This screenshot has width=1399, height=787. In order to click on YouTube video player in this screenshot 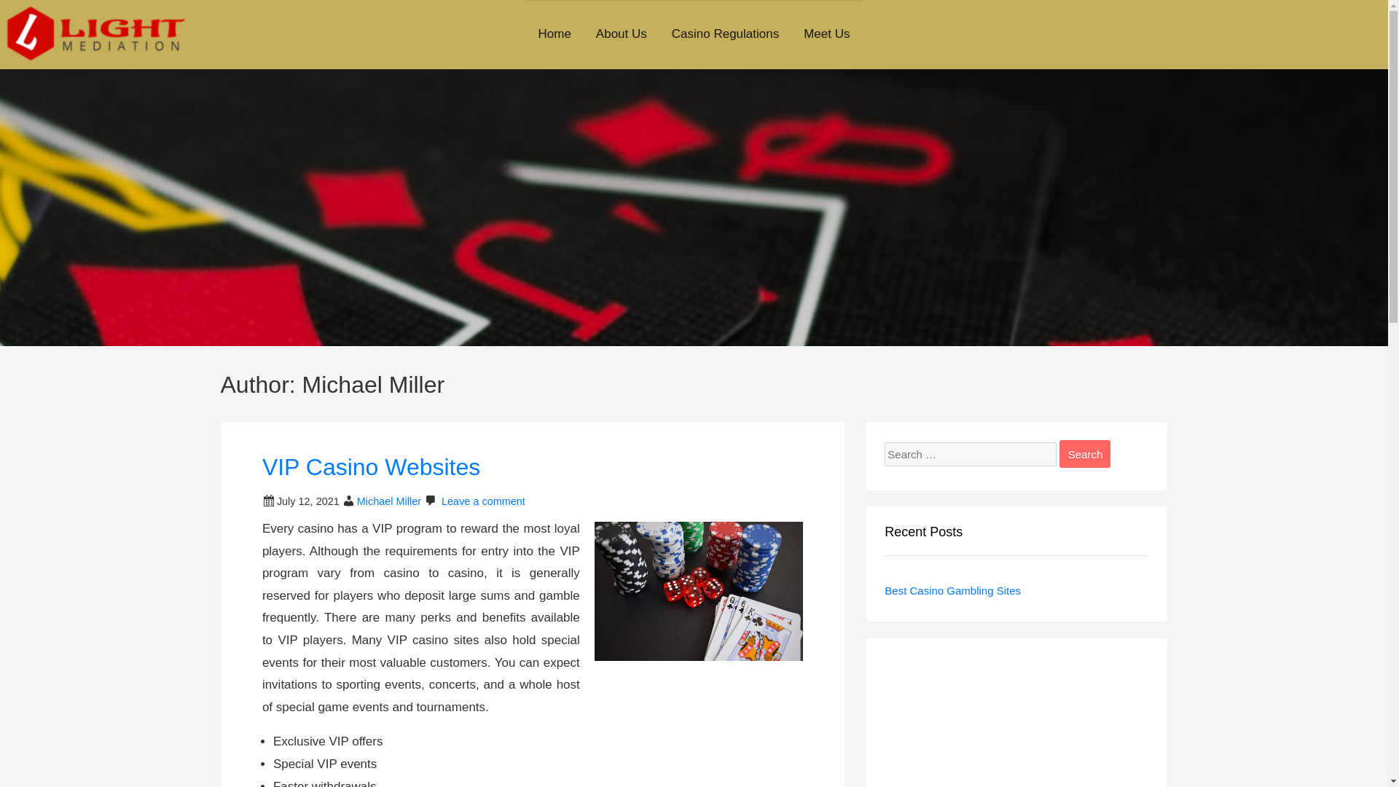, I will do `click(1016, 721)`.